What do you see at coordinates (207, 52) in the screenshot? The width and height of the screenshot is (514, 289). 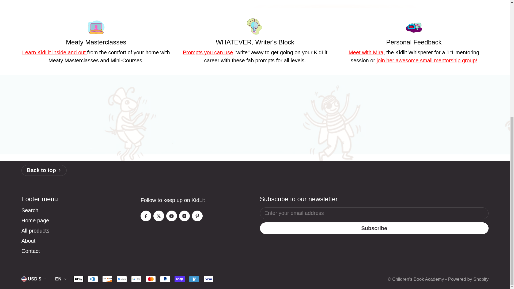 I see `Prompts` at bounding box center [207, 52].